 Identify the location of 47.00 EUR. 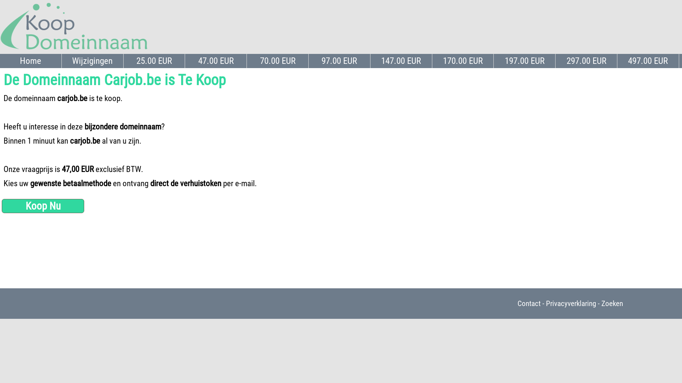
(216, 61).